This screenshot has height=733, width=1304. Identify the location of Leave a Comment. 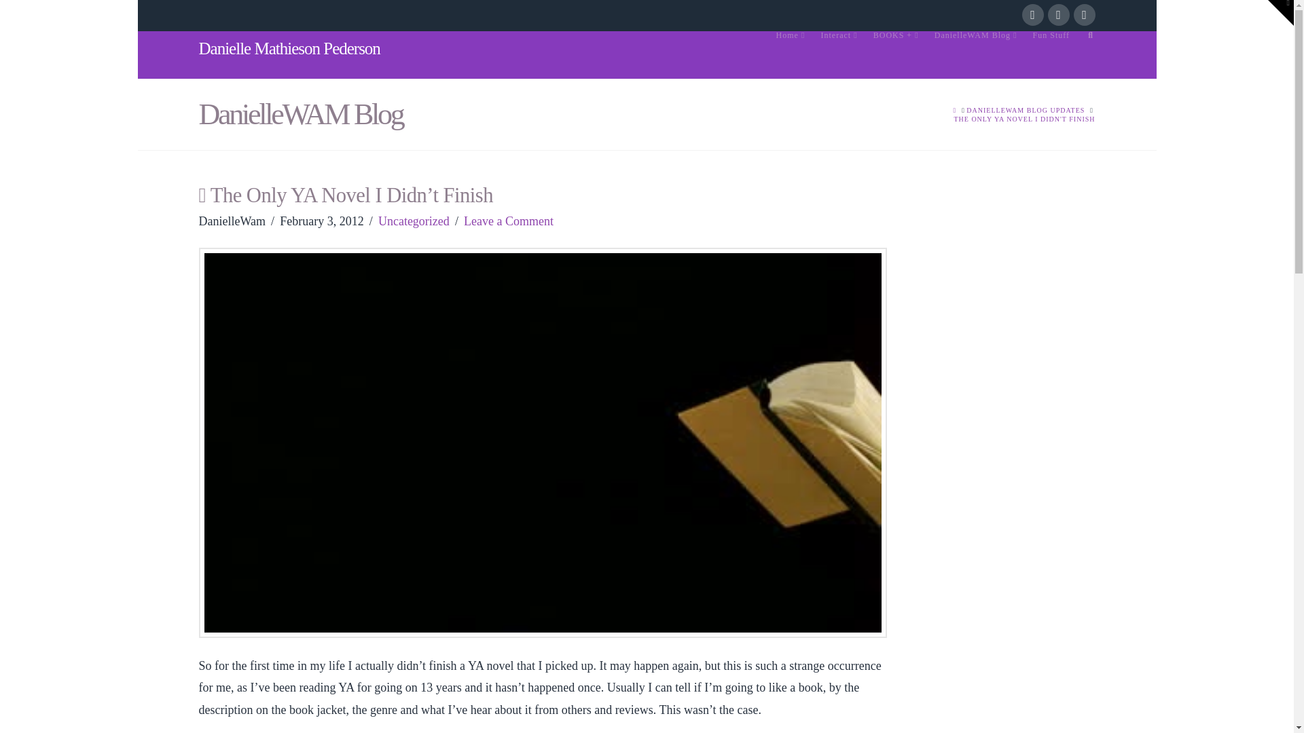
(508, 221).